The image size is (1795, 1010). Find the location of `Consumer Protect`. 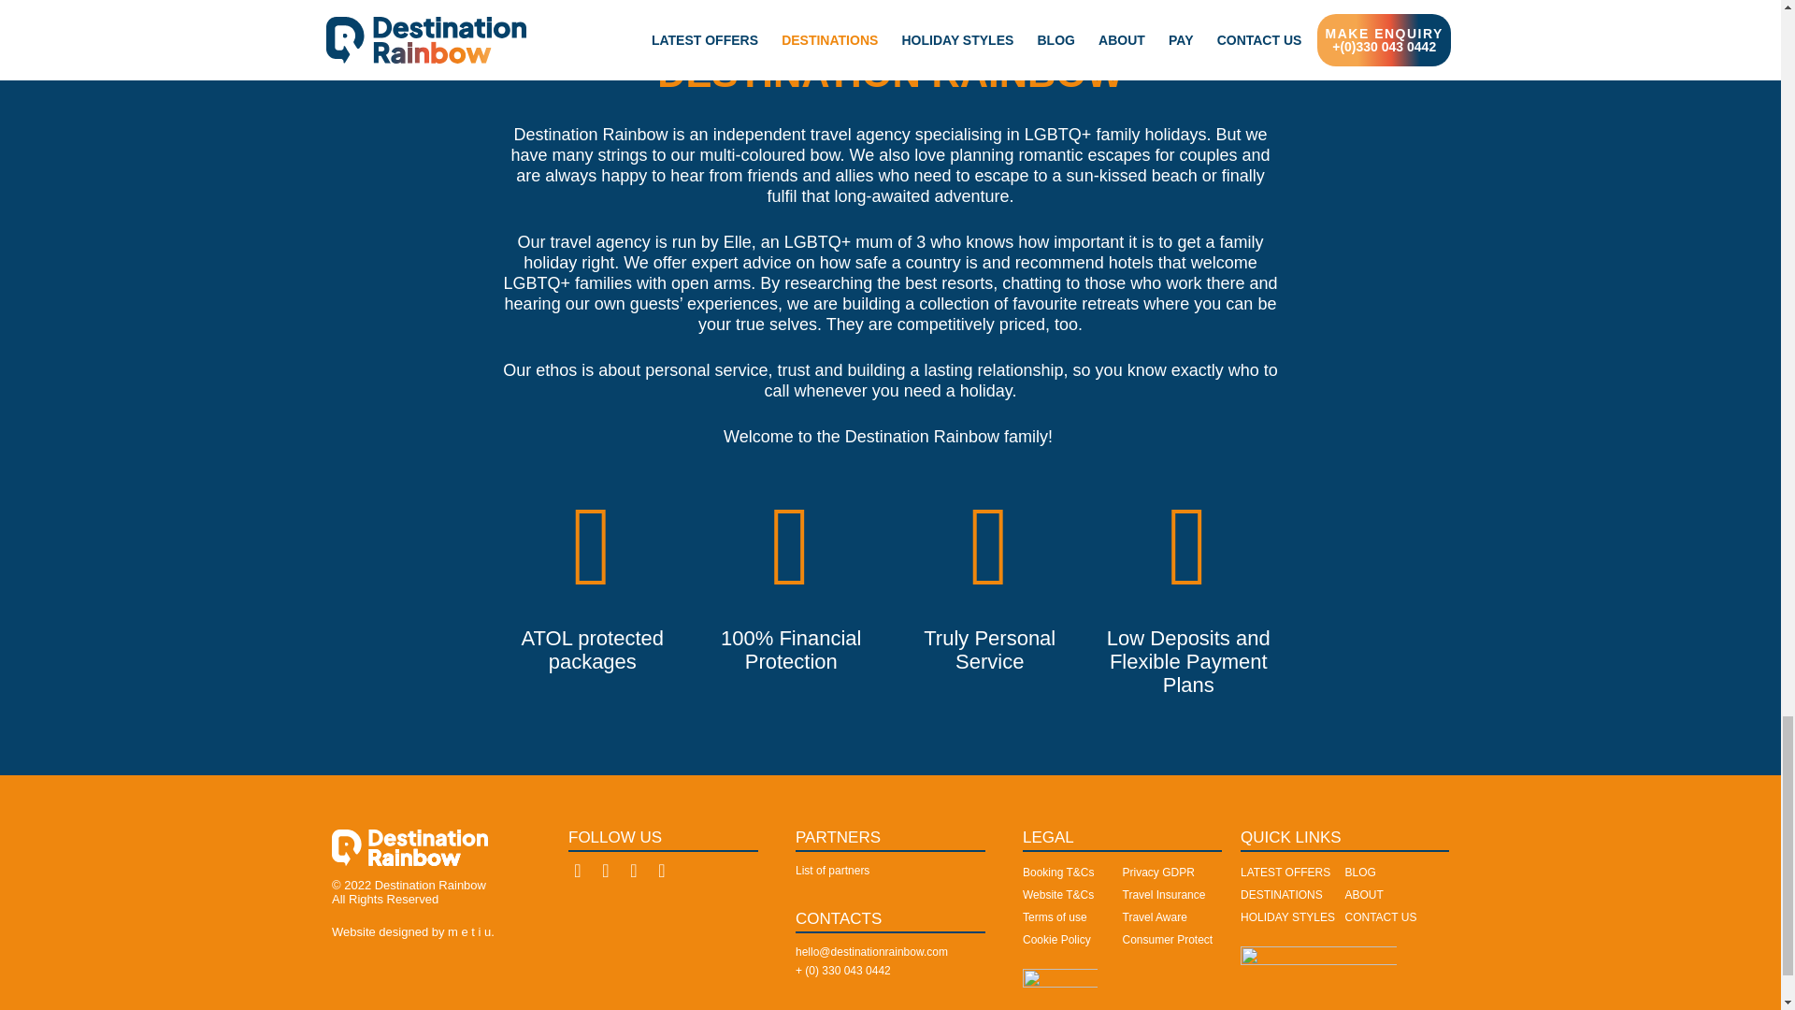

Consumer Protect is located at coordinates (1167, 939).